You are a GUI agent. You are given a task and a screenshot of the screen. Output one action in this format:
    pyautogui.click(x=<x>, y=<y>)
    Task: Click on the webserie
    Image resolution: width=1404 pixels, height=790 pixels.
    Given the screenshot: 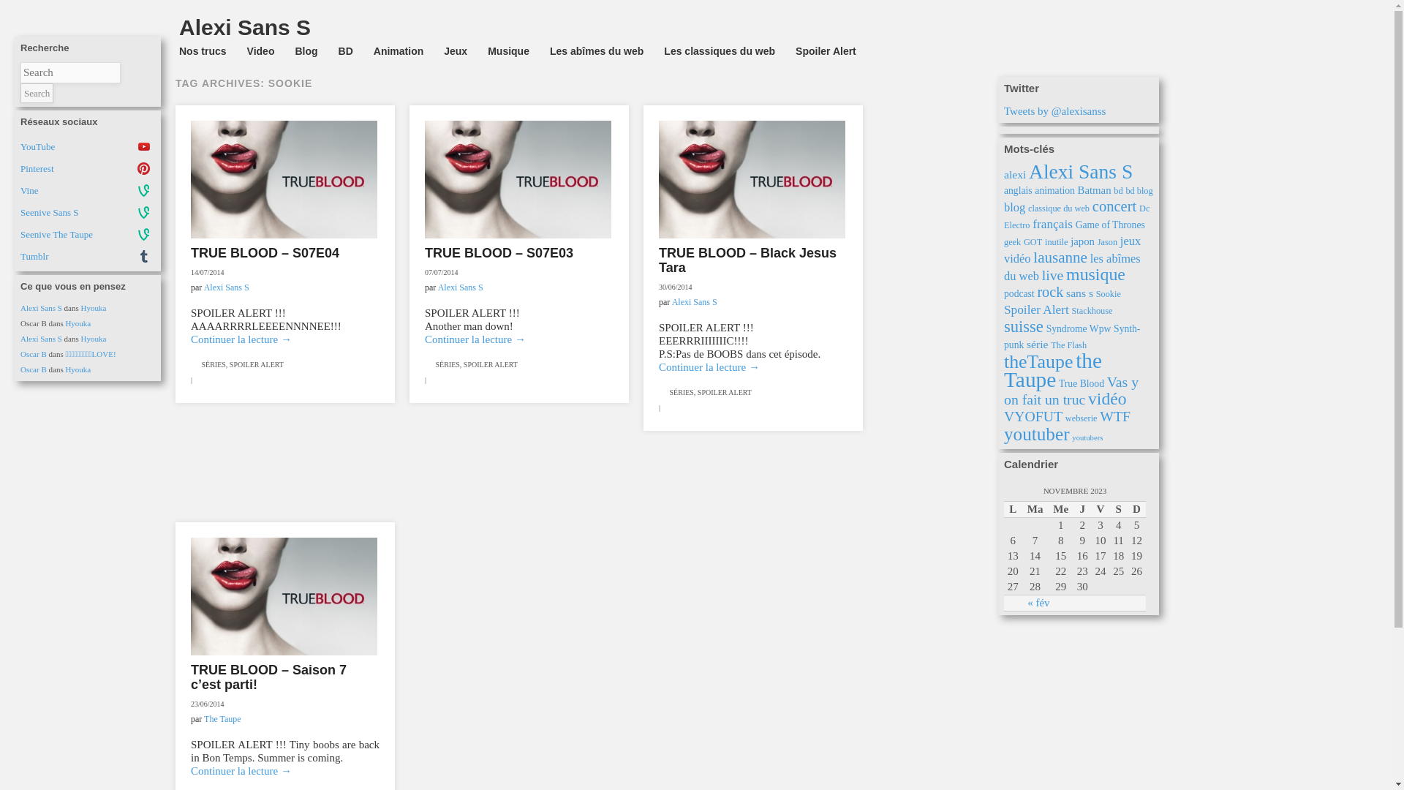 What is the action you would take?
    pyautogui.click(x=1082, y=418)
    